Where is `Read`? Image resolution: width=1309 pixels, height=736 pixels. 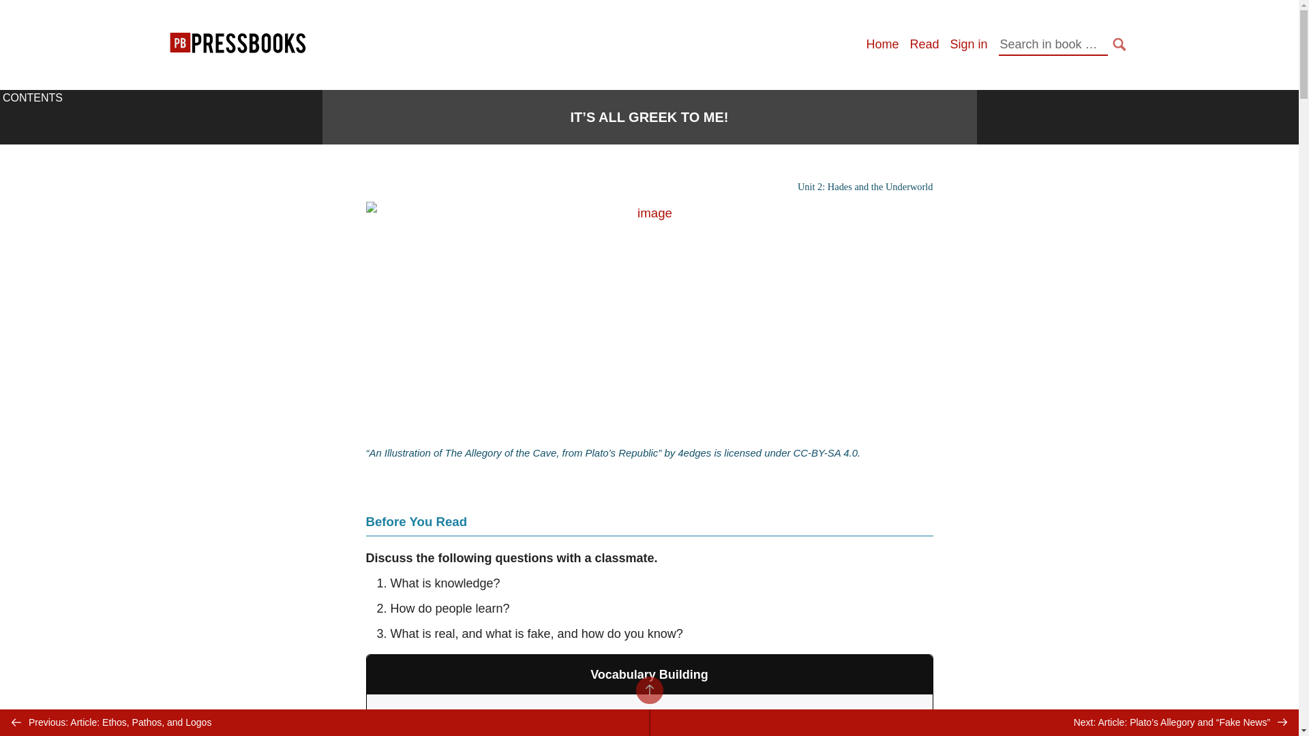 Read is located at coordinates (924, 44).